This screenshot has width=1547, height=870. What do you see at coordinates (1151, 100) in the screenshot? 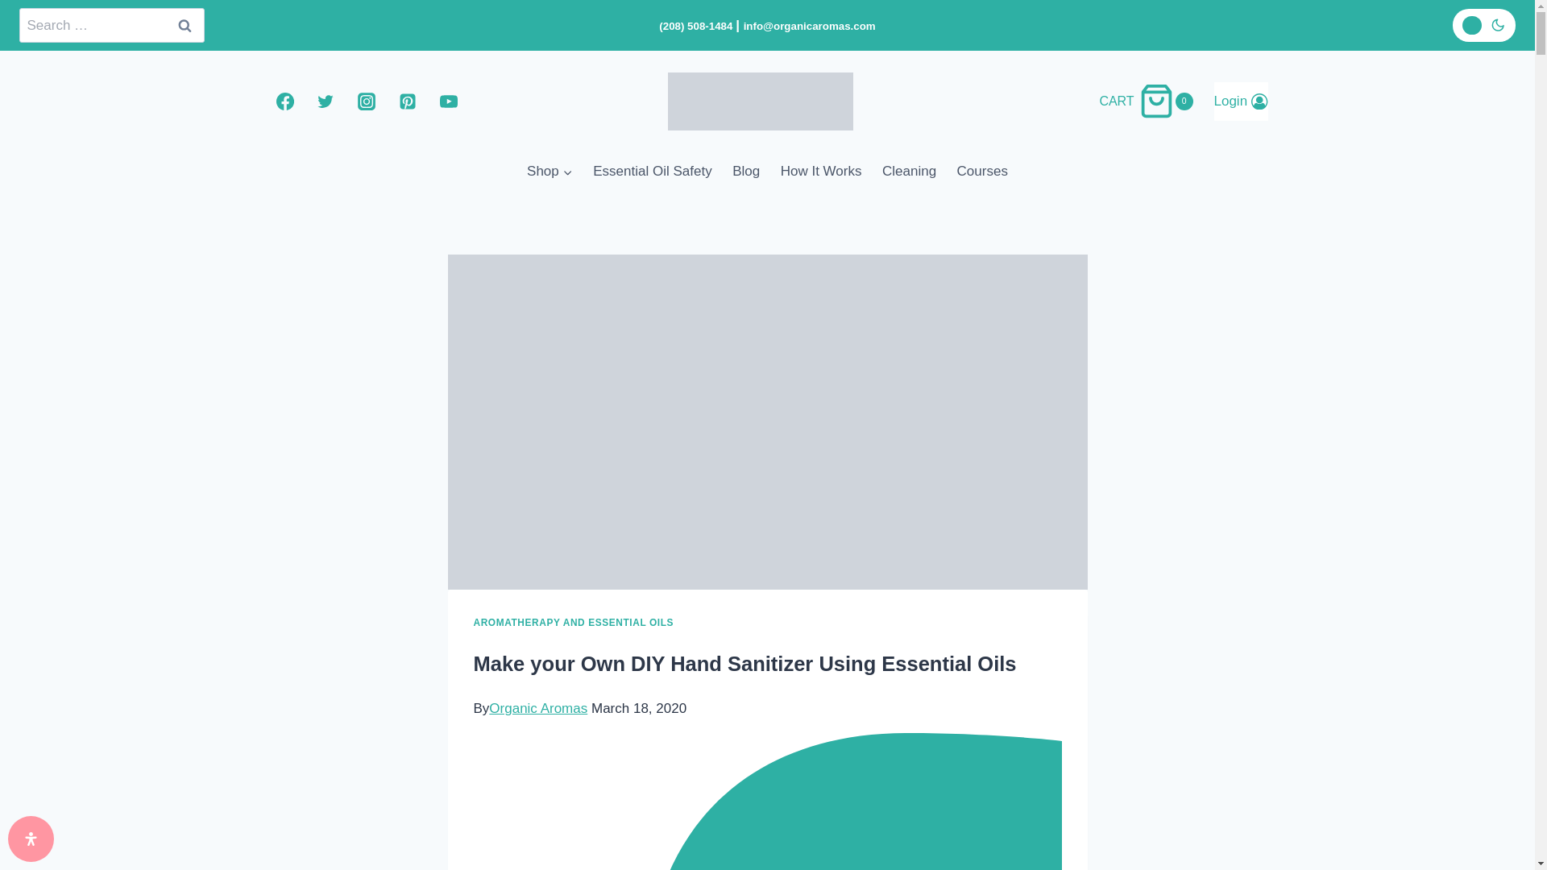
I see `How It Works` at bounding box center [1151, 100].